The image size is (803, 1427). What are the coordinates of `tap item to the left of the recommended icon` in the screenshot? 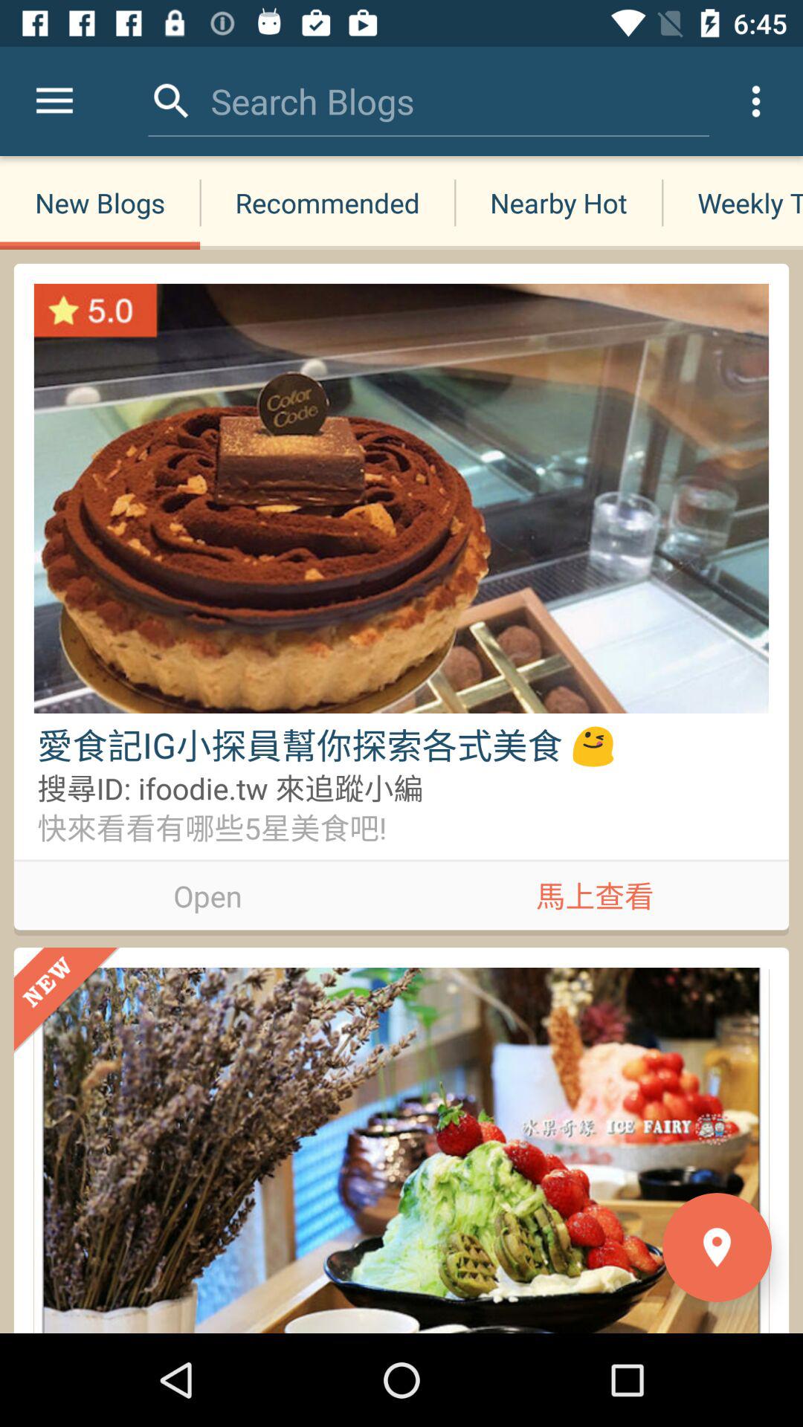 It's located at (100, 202).